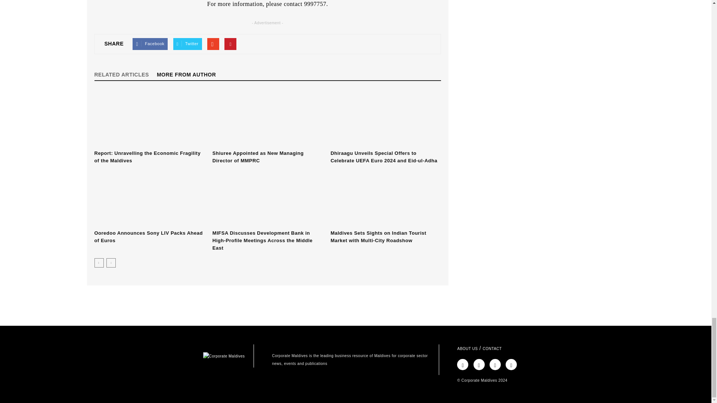 Image resolution: width=717 pixels, height=403 pixels. I want to click on Ooredoo Announces Sony LIV Packs Ahead of Euros, so click(149, 199).